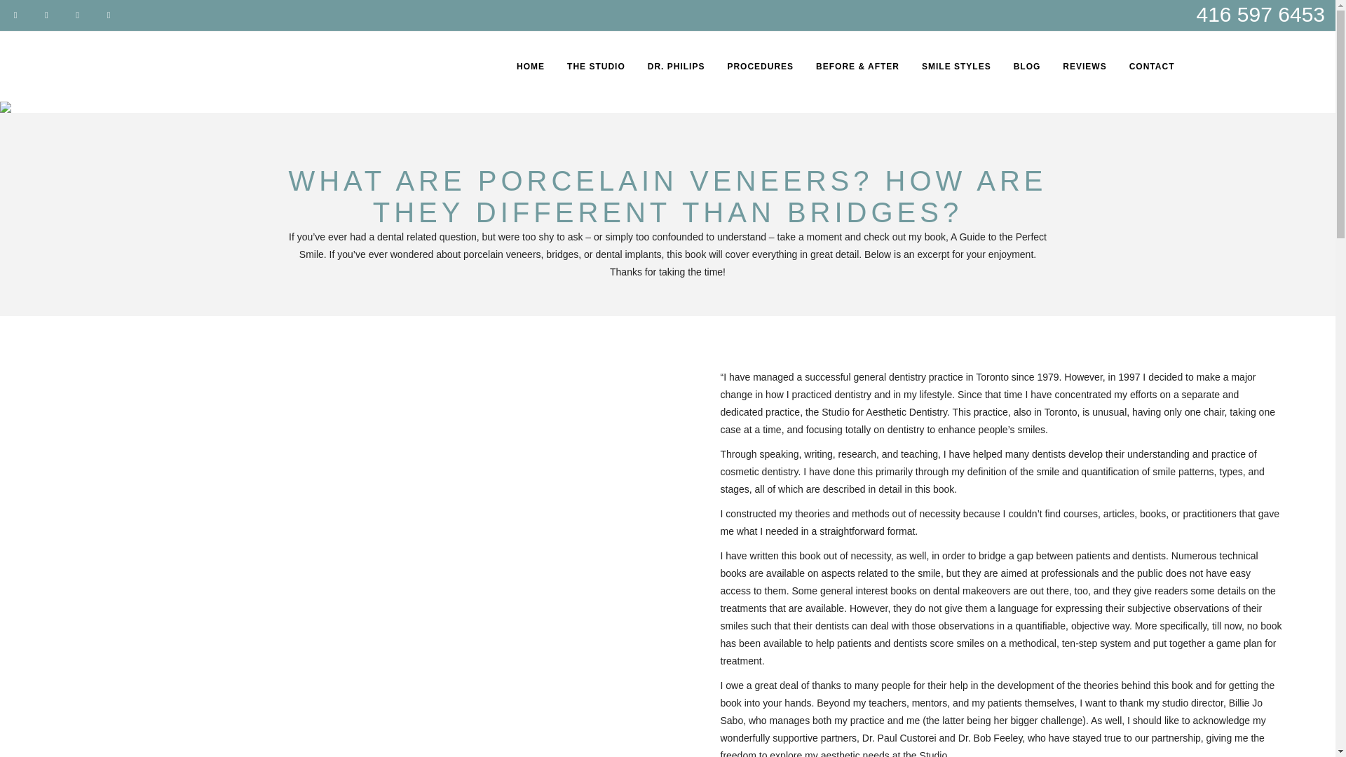 This screenshot has width=1346, height=757. What do you see at coordinates (1152, 66) in the screenshot?
I see `CONTACT` at bounding box center [1152, 66].